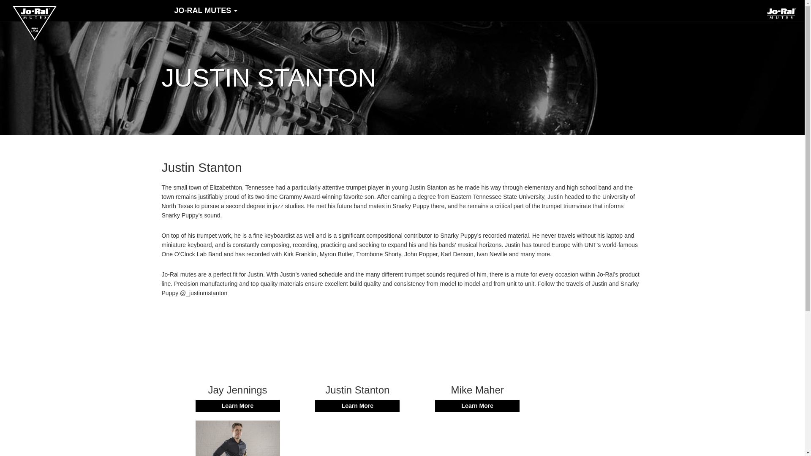 The width and height of the screenshot is (811, 456). I want to click on Learn More, so click(237, 406).